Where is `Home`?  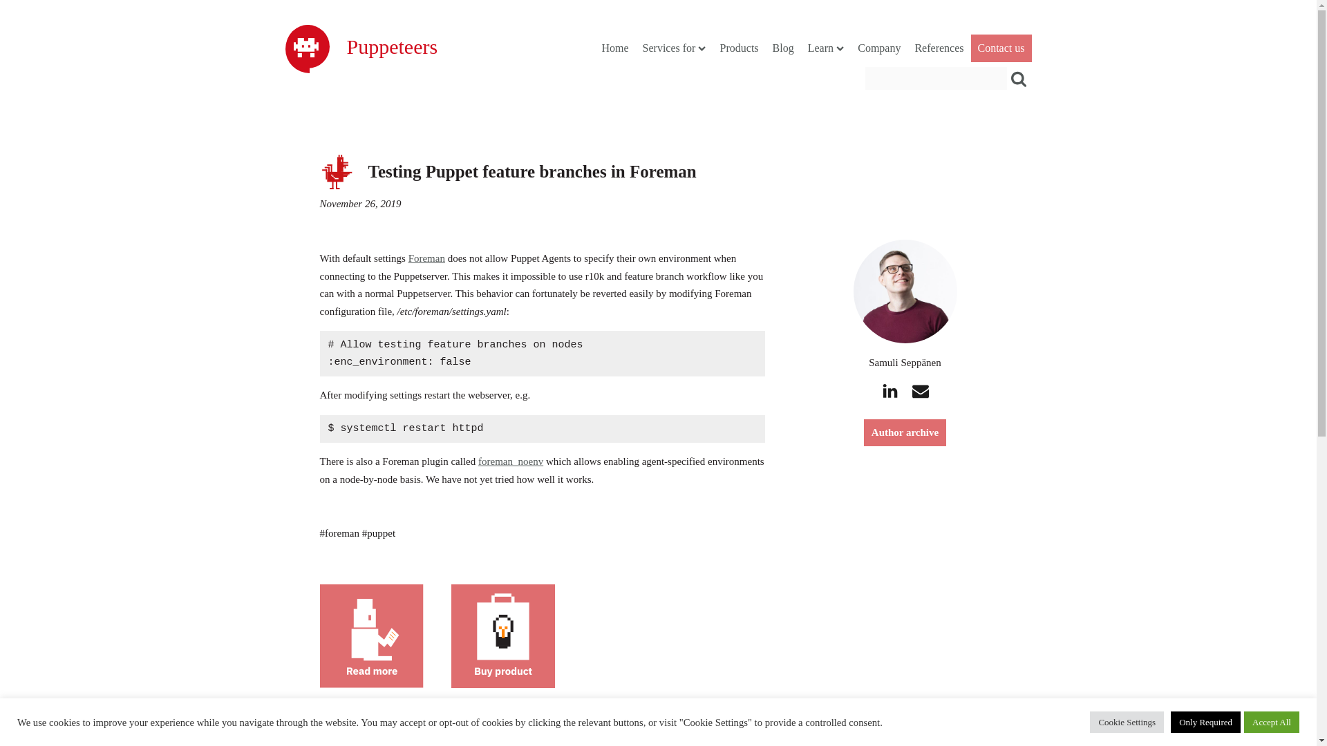
Home is located at coordinates (615, 48).